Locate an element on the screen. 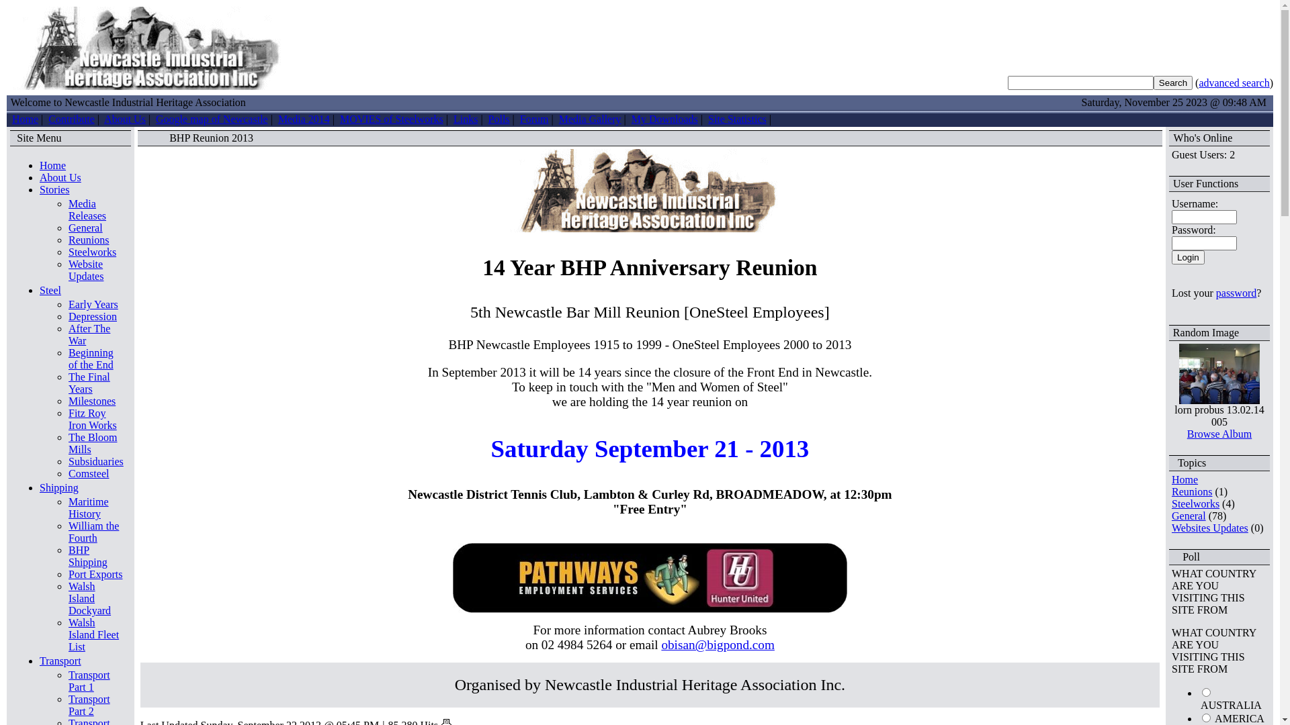  Media Gallery is located at coordinates (590, 119).